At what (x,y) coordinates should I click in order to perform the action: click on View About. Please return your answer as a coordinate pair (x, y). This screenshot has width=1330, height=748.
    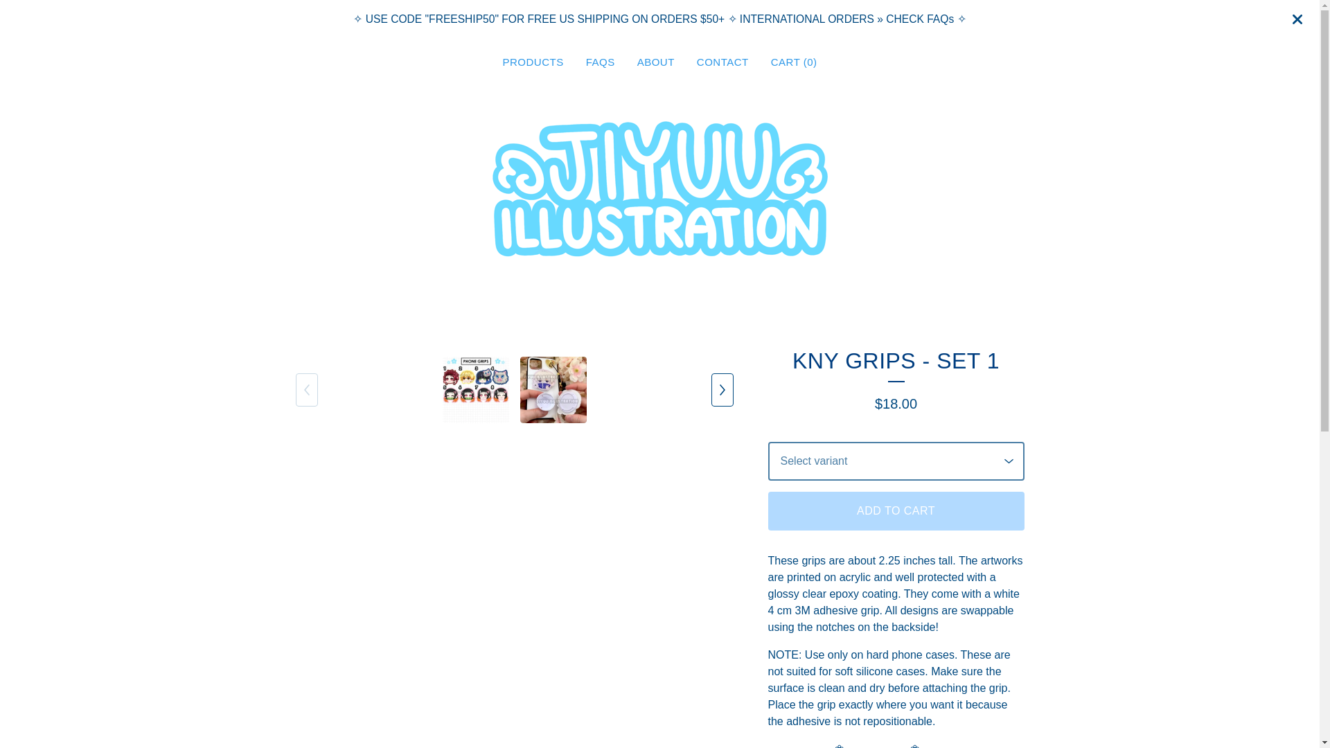
    Looking at the image, I should click on (655, 62).